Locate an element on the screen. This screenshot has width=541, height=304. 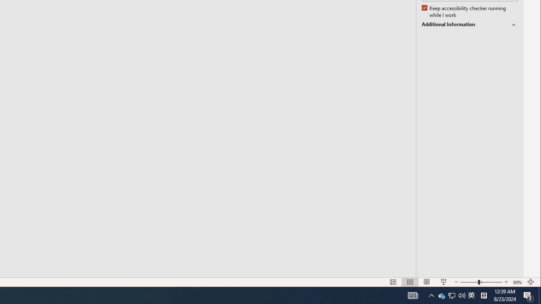
Zoom to Fit  is located at coordinates (531, 282).